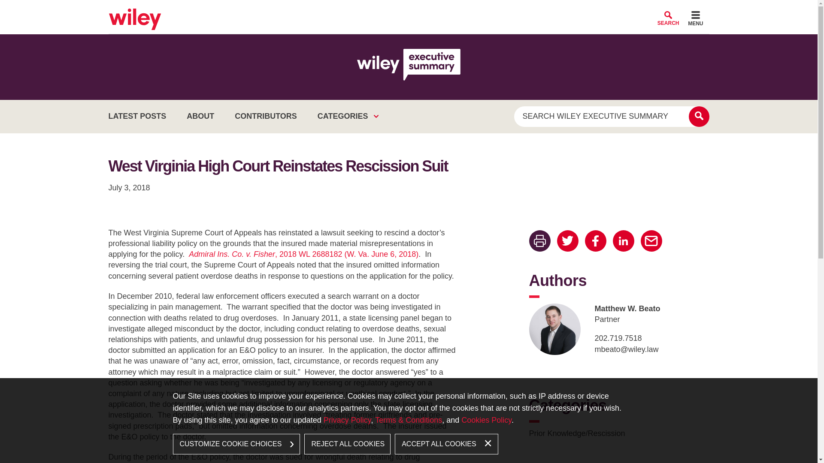 The width and height of the screenshot is (824, 463). What do you see at coordinates (383, 9) in the screenshot?
I see `Main Menu` at bounding box center [383, 9].